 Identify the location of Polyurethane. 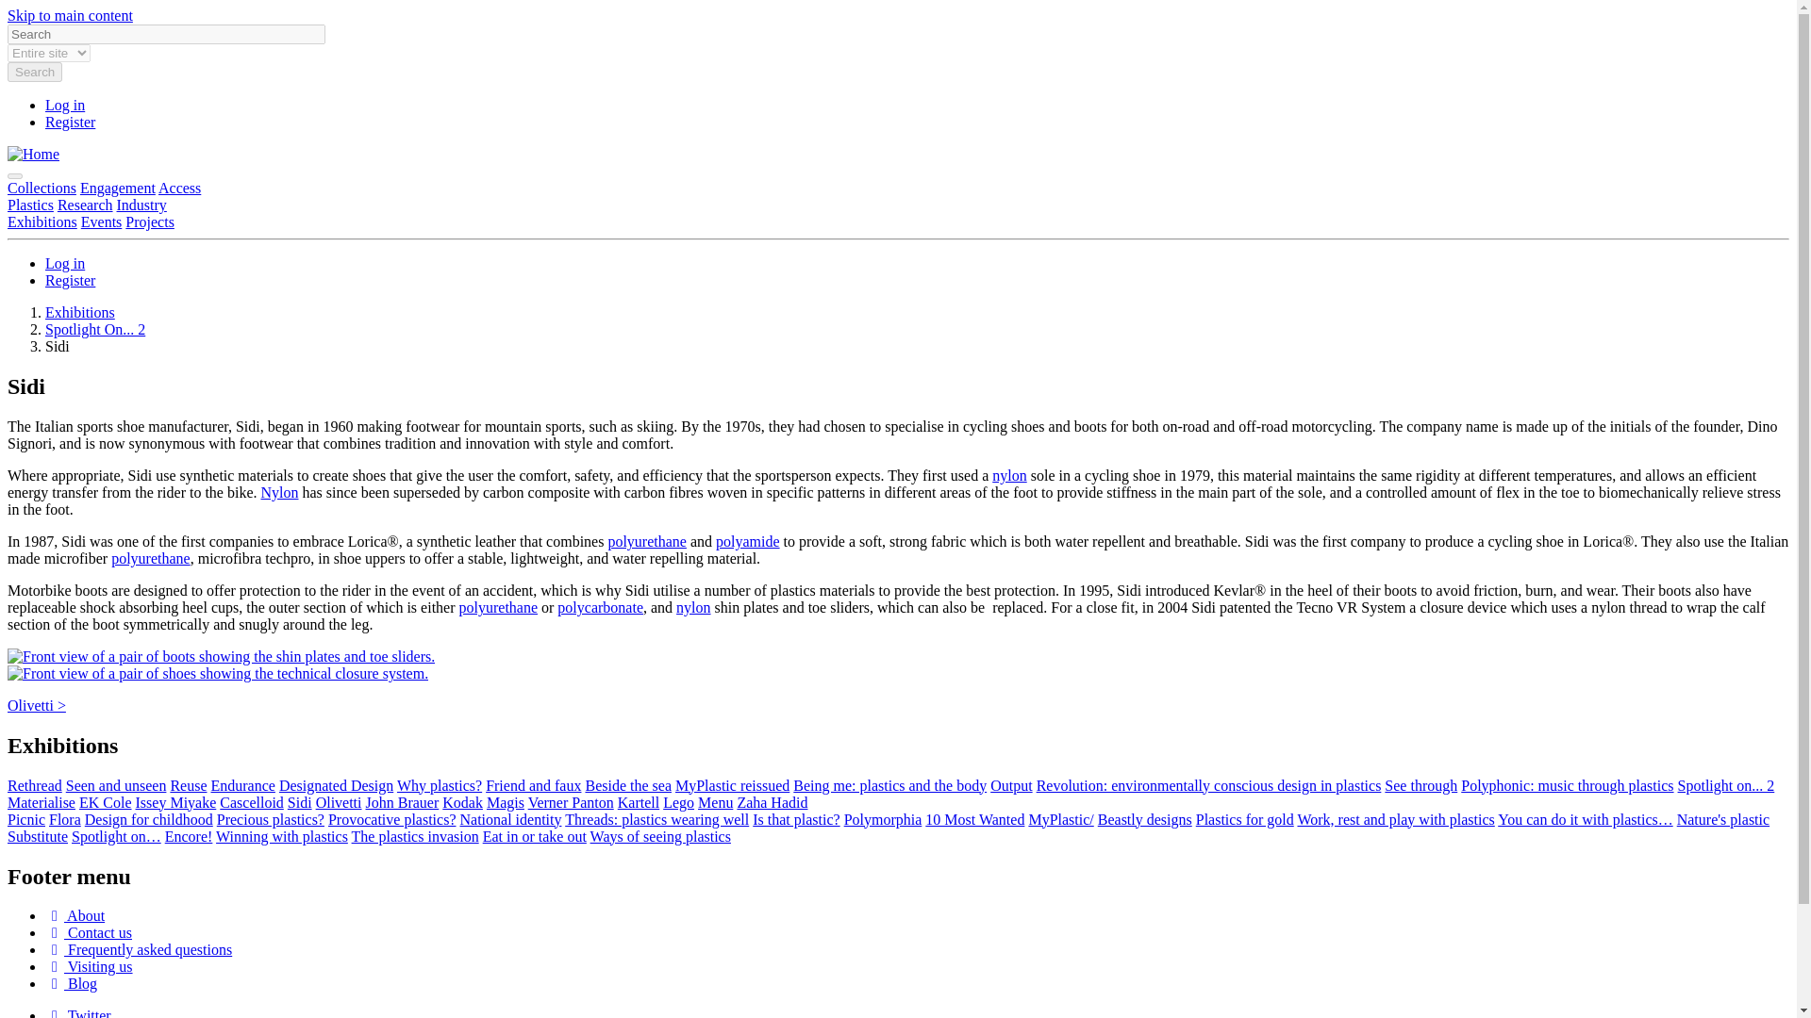
(498, 607).